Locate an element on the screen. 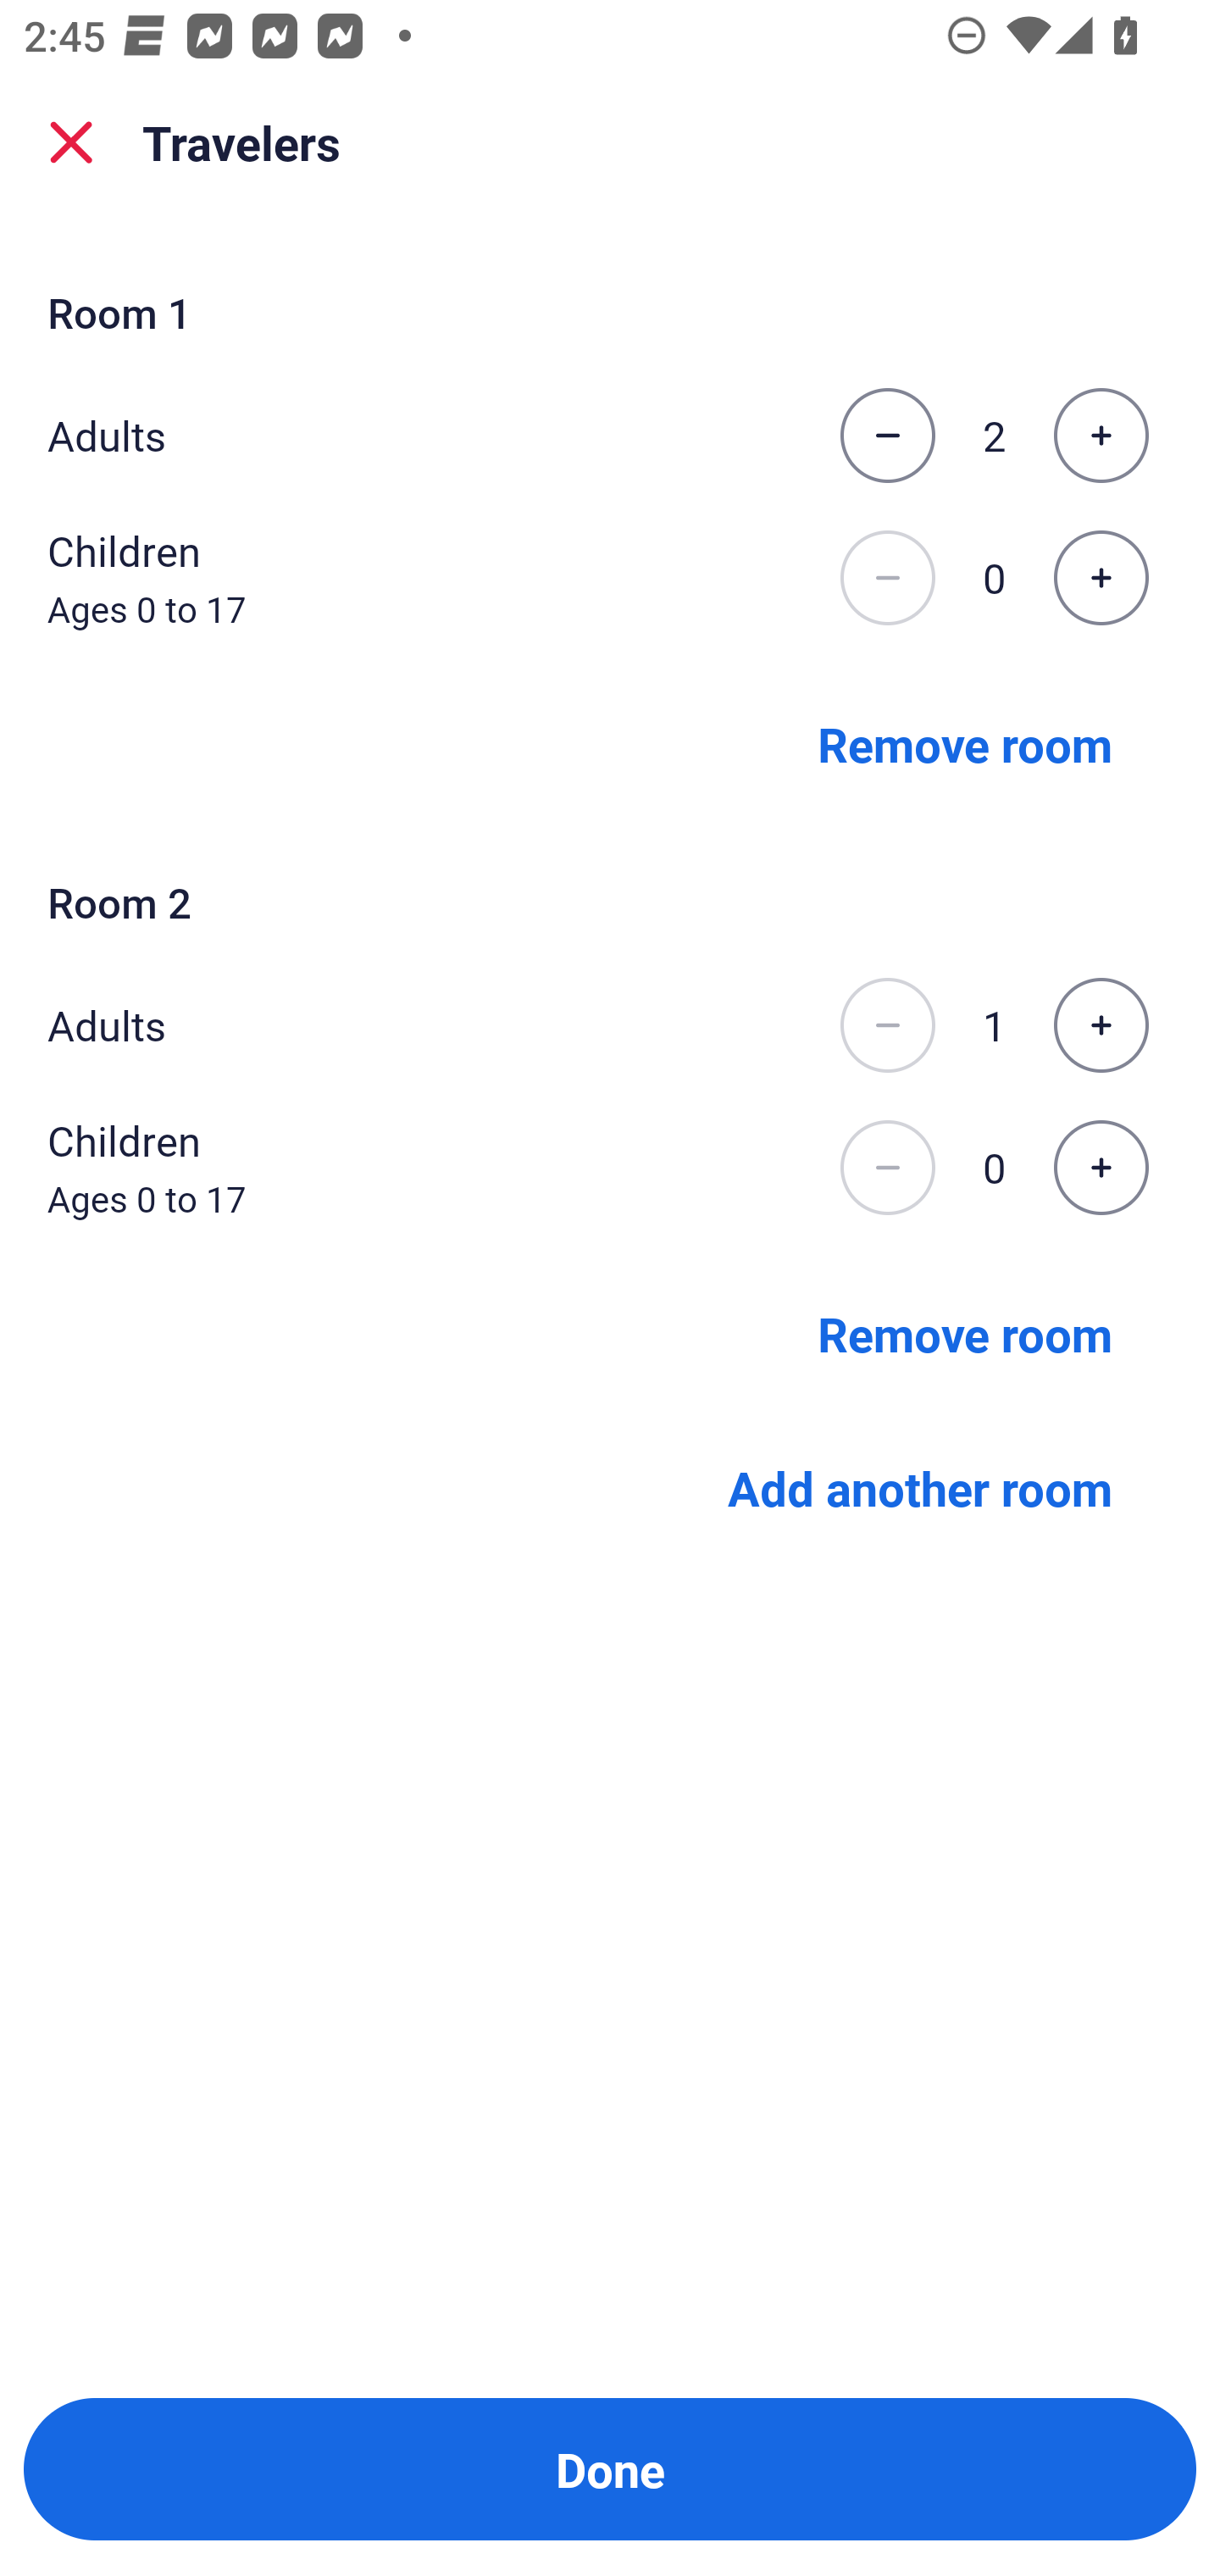  Increase the number of adults is located at coordinates (1101, 435).